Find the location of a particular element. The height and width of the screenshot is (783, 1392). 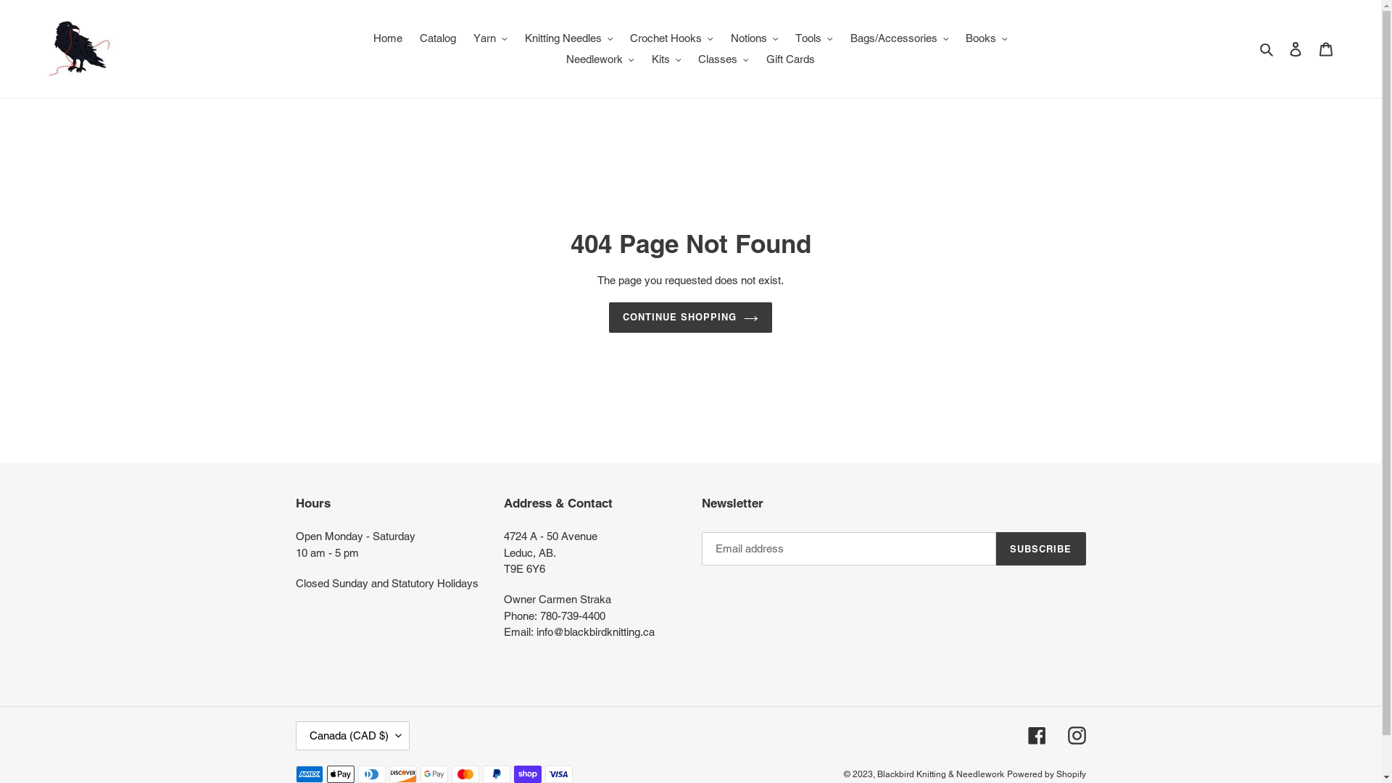

Blackbird Knitting & Needlework is located at coordinates (941, 774).